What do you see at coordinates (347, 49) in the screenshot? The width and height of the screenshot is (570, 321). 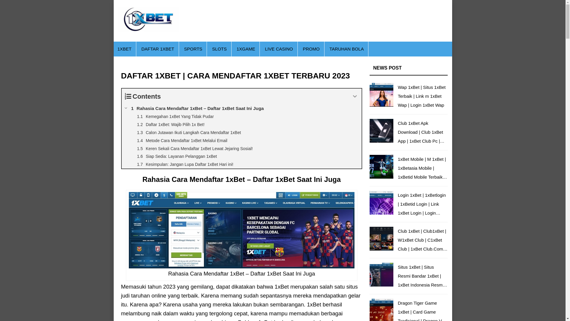 I see `TARUHAN BOLA` at bounding box center [347, 49].